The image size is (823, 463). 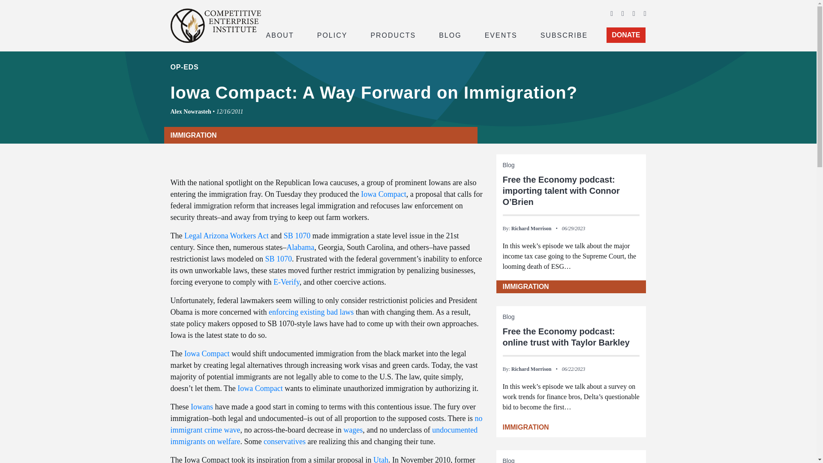 I want to click on PRODUCTS, so click(x=393, y=34).